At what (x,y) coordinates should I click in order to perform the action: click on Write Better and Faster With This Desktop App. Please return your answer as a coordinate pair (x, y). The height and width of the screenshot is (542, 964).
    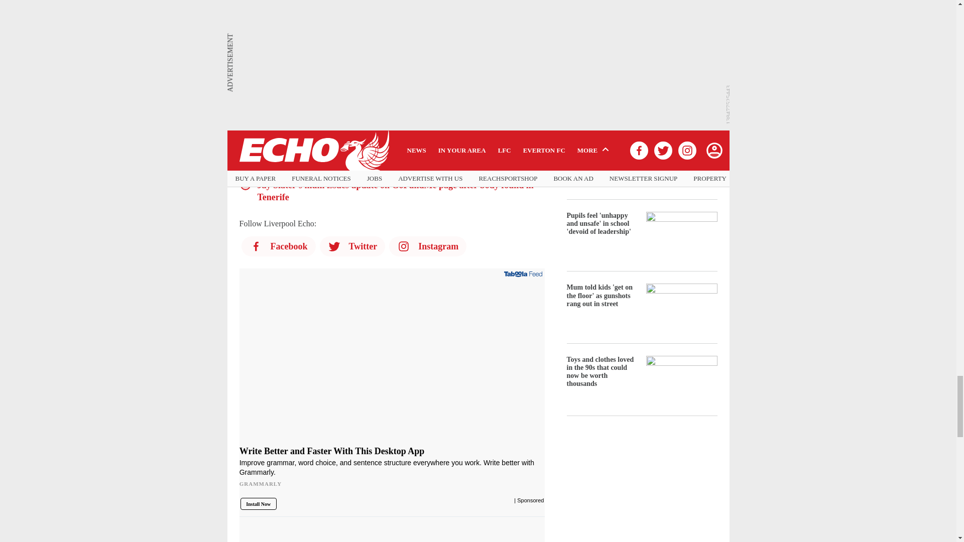
    Looking at the image, I should click on (392, 470).